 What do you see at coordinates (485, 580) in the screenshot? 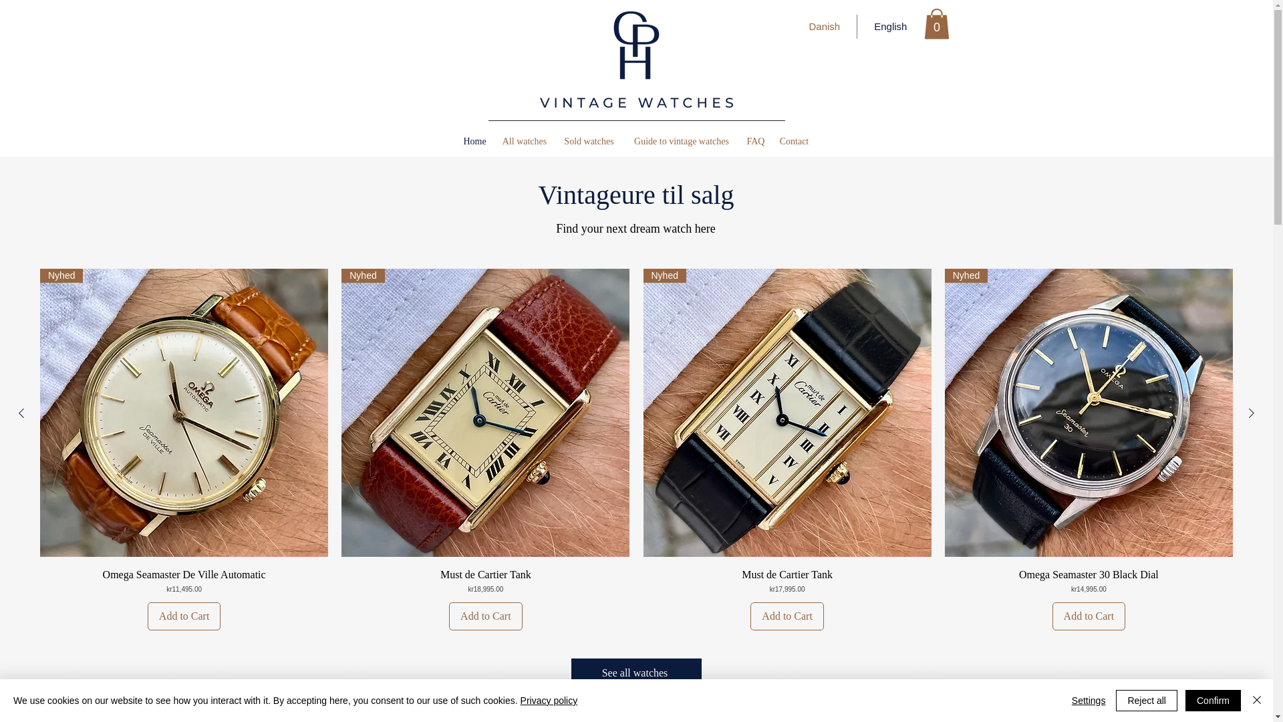
I see `Add to Cart` at bounding box center [485, 580].